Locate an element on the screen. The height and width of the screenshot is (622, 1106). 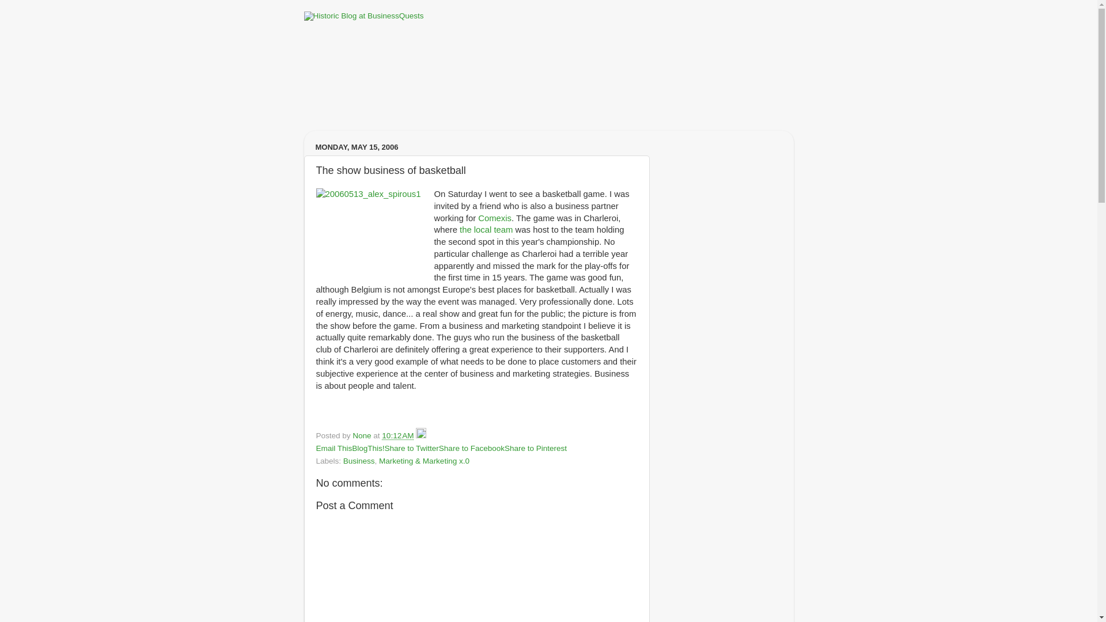
Share to Twitter is located at coordinates (412, 448).